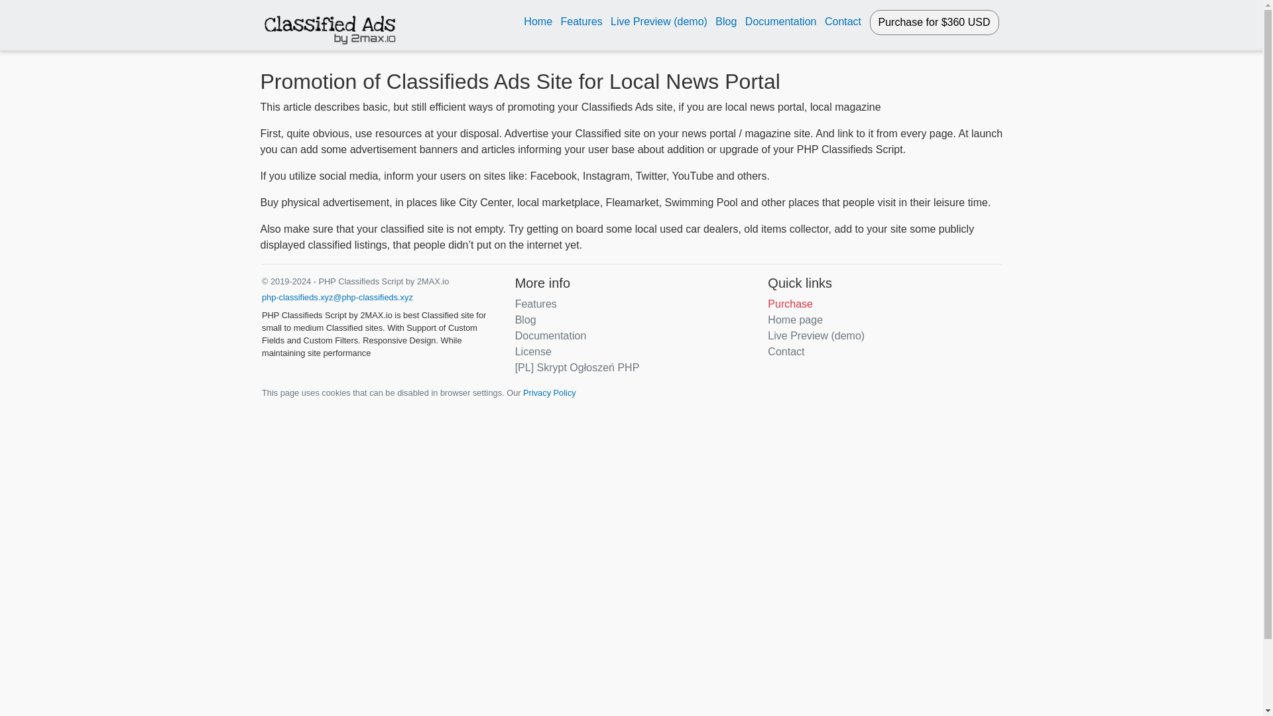 This screenshot has width=1273, height=716. What do you see at coordinates (533, 351) in the screenshot?
I see `License` at bounding box center [533, 351].